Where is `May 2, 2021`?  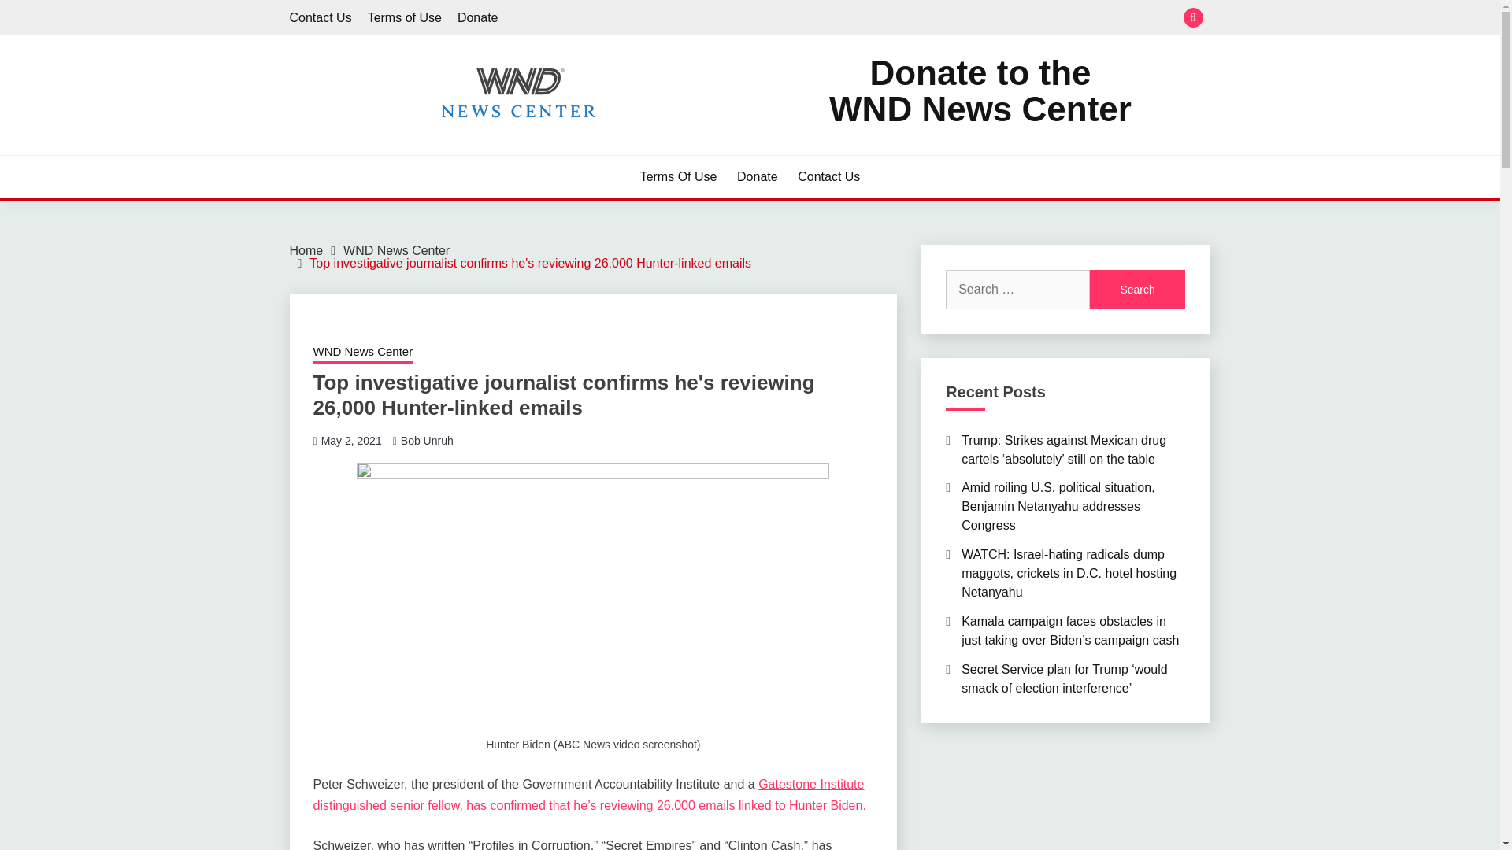
May 2, 2021 is located at coordinates (351, 441).